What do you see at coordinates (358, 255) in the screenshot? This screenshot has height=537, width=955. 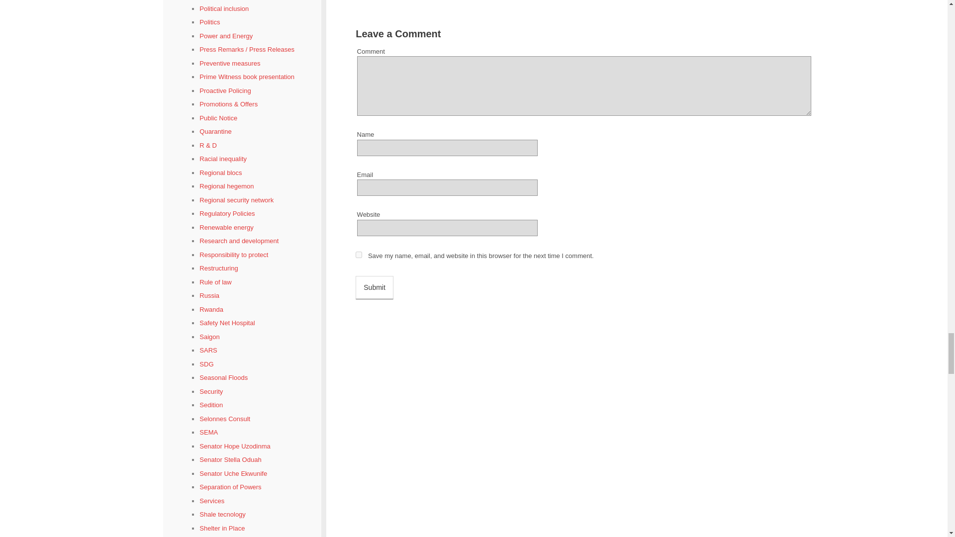 I see `yes` at bounding box center [358, 255].